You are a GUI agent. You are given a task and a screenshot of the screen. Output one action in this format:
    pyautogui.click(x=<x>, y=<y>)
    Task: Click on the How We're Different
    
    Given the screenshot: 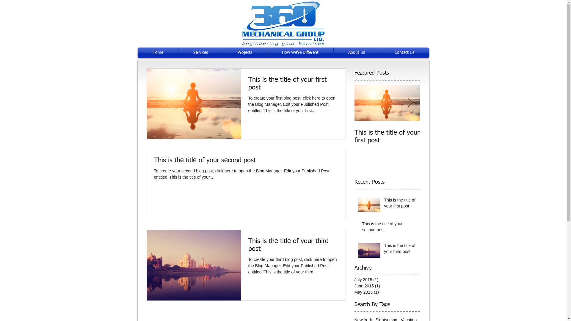 What is the action you would take?
    pyautogui.click(x=300, y=53)
    